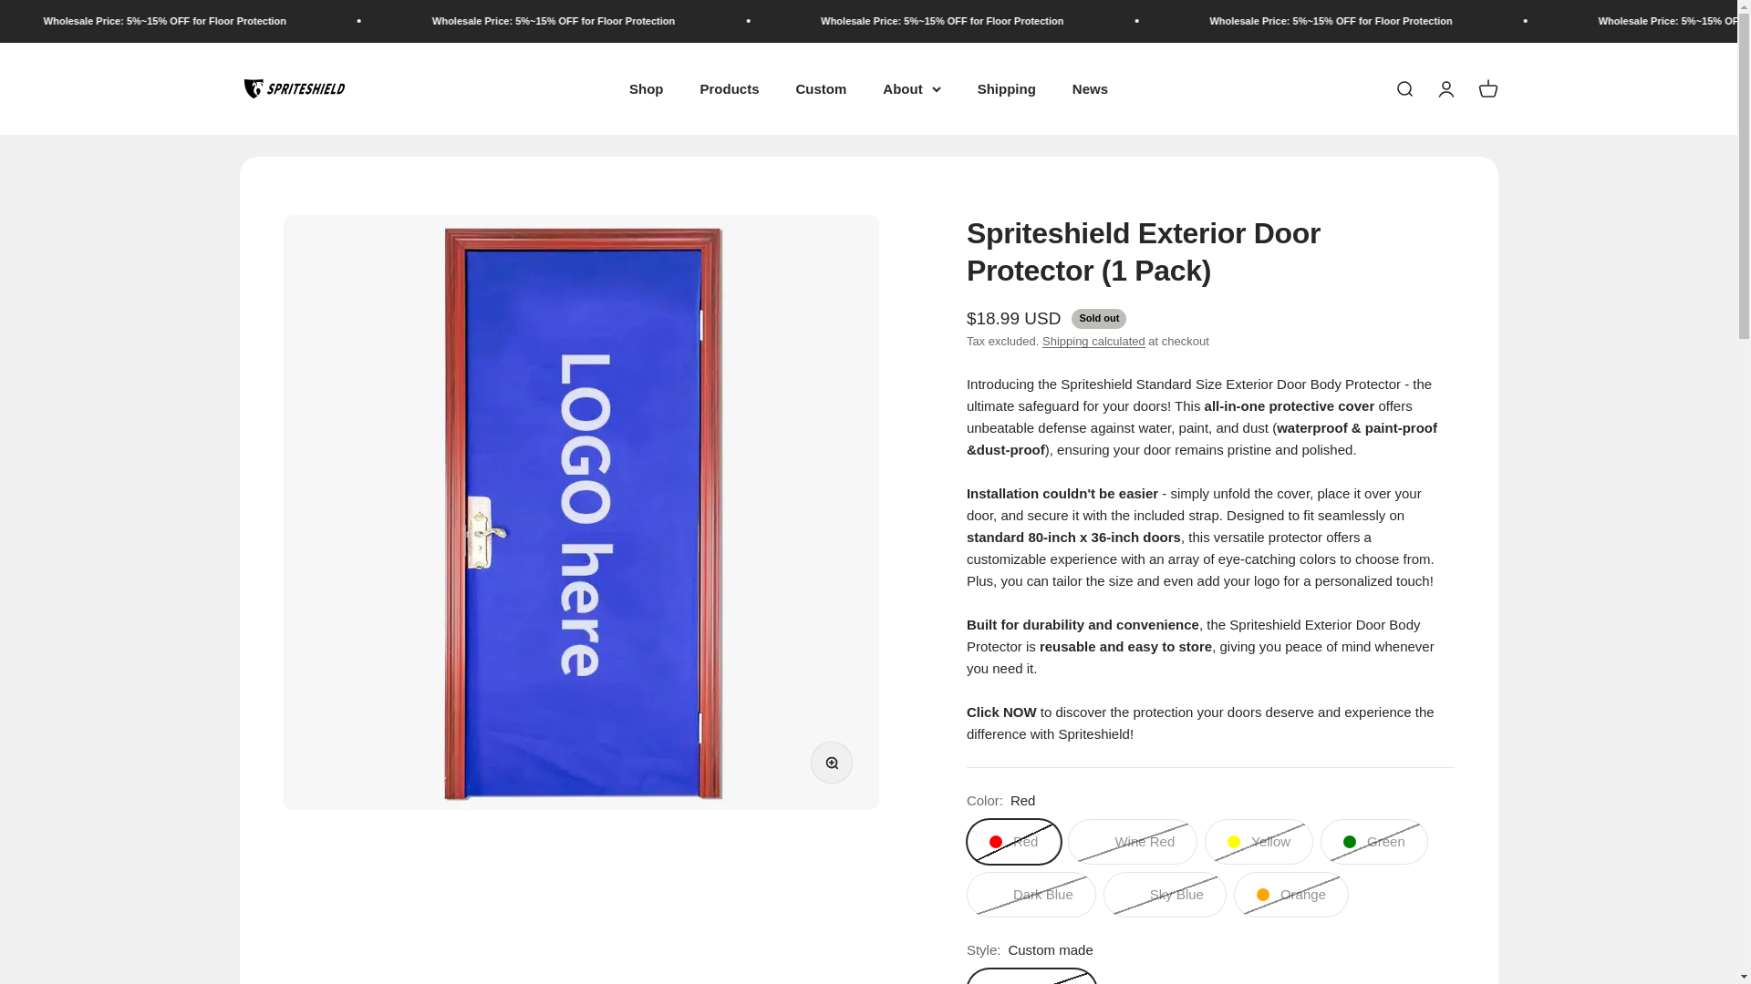 The width and height of the screenshot is (1751, 984). Describe the element at coordinates (1403, 88) in the screenshot. I see `Shipping calculated` at that location.